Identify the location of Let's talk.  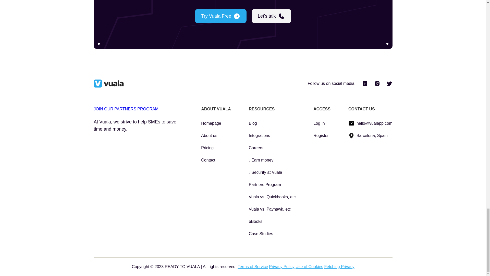
(271, 16).